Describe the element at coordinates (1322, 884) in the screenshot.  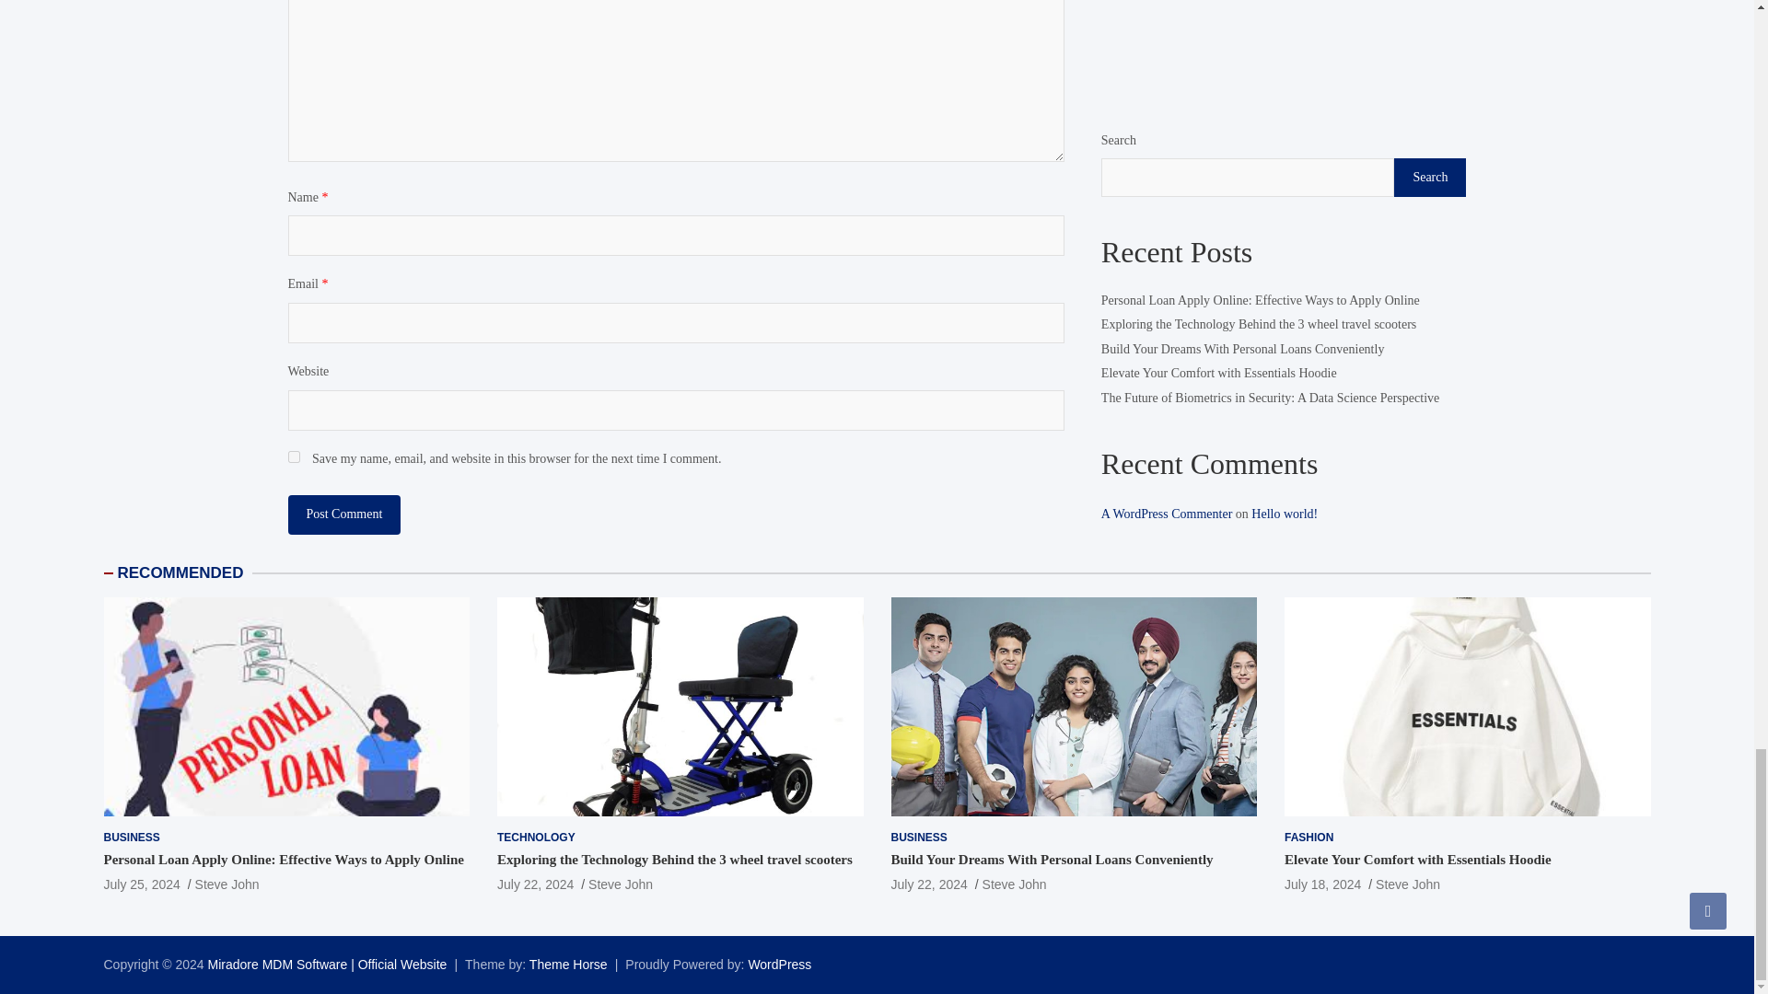
I see `Elevate Your Comfort with Essentials Hoodie` at that location.